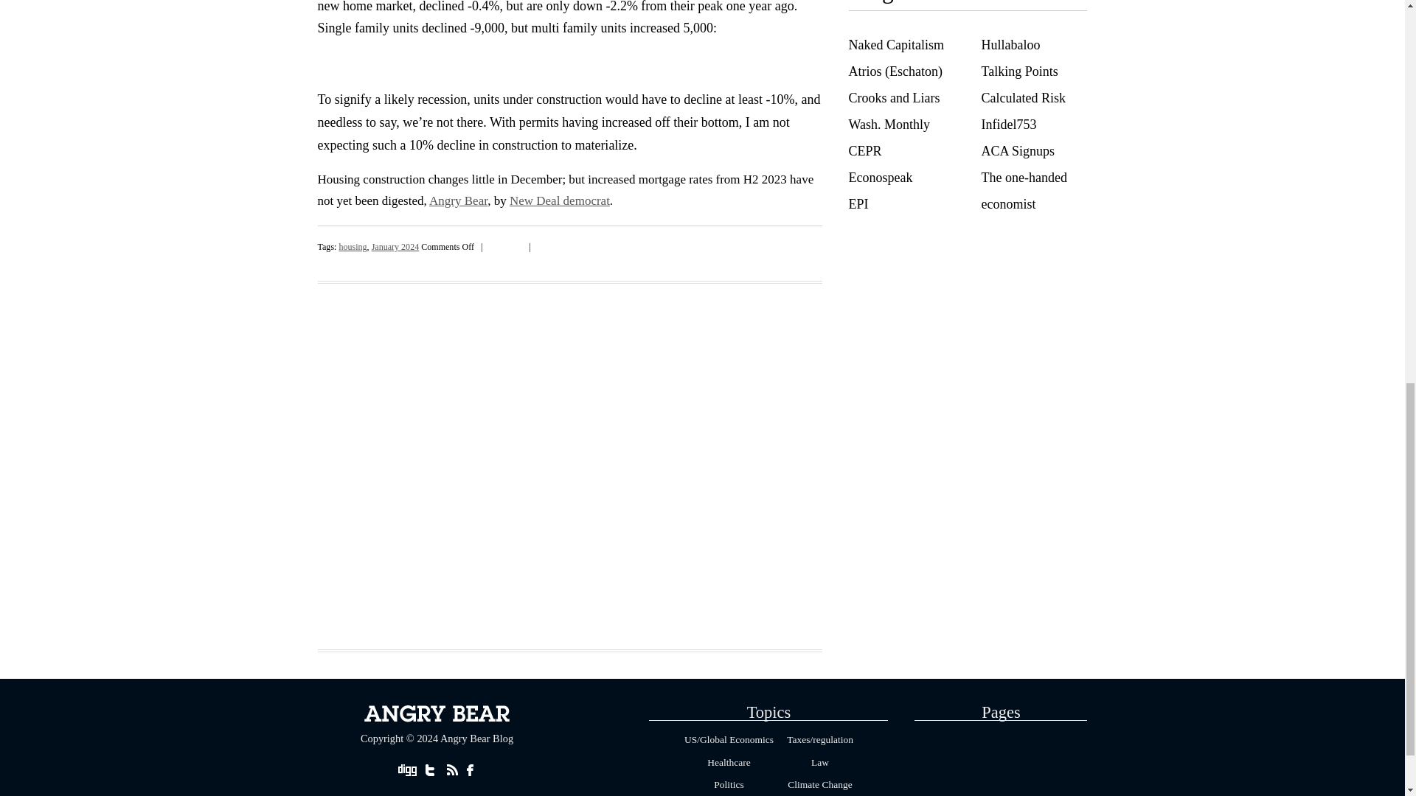 Image resolution: width=1416 pixels, height=796 pixels. I want to click on Digg, so click(493, 245).